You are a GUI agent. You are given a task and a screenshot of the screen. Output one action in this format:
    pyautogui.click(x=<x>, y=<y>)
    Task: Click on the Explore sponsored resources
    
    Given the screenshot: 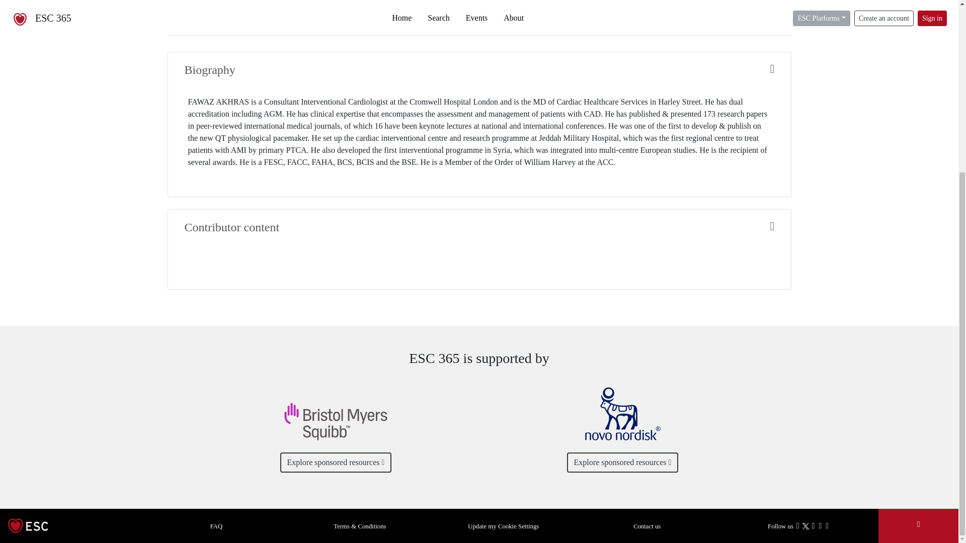 What is the action you would take?
    pyautogui.click(x=623, y=462)
    